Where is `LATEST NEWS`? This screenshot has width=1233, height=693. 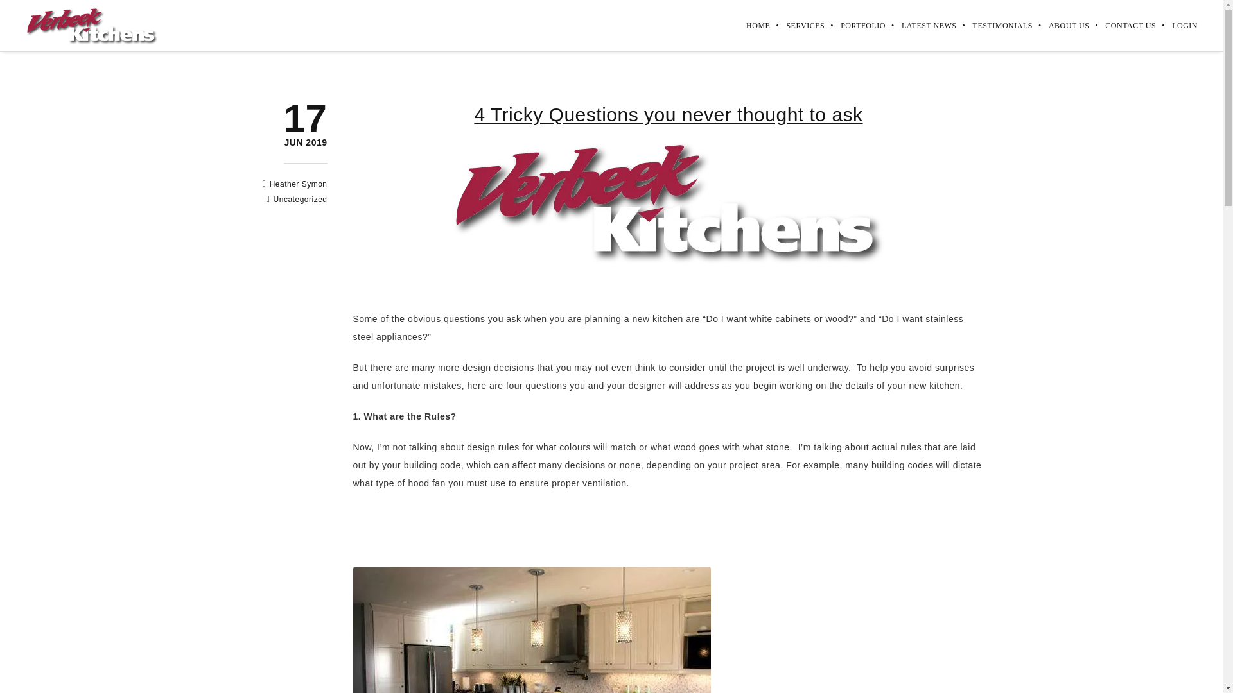 LATEST NEWS is located at coordinates (1123, 26).